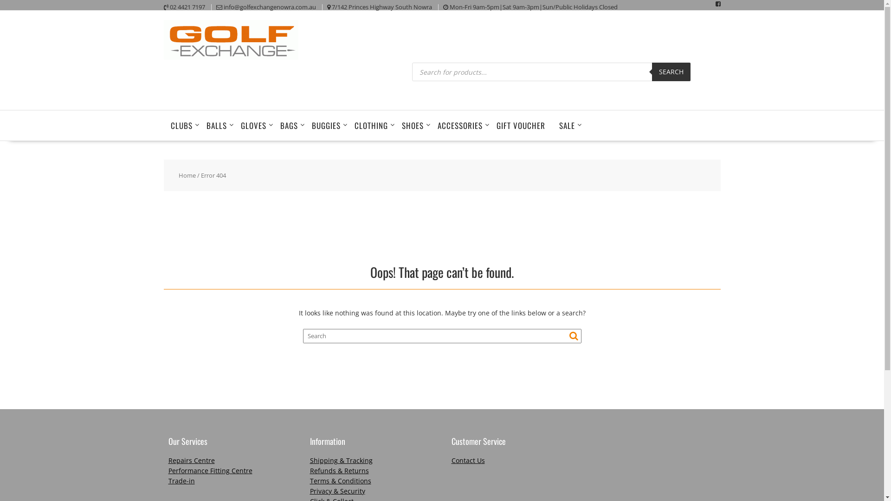 Image resolution: width=891 pixels, height=501 pixels. I want to click on SEARCH, so click(671, 72).